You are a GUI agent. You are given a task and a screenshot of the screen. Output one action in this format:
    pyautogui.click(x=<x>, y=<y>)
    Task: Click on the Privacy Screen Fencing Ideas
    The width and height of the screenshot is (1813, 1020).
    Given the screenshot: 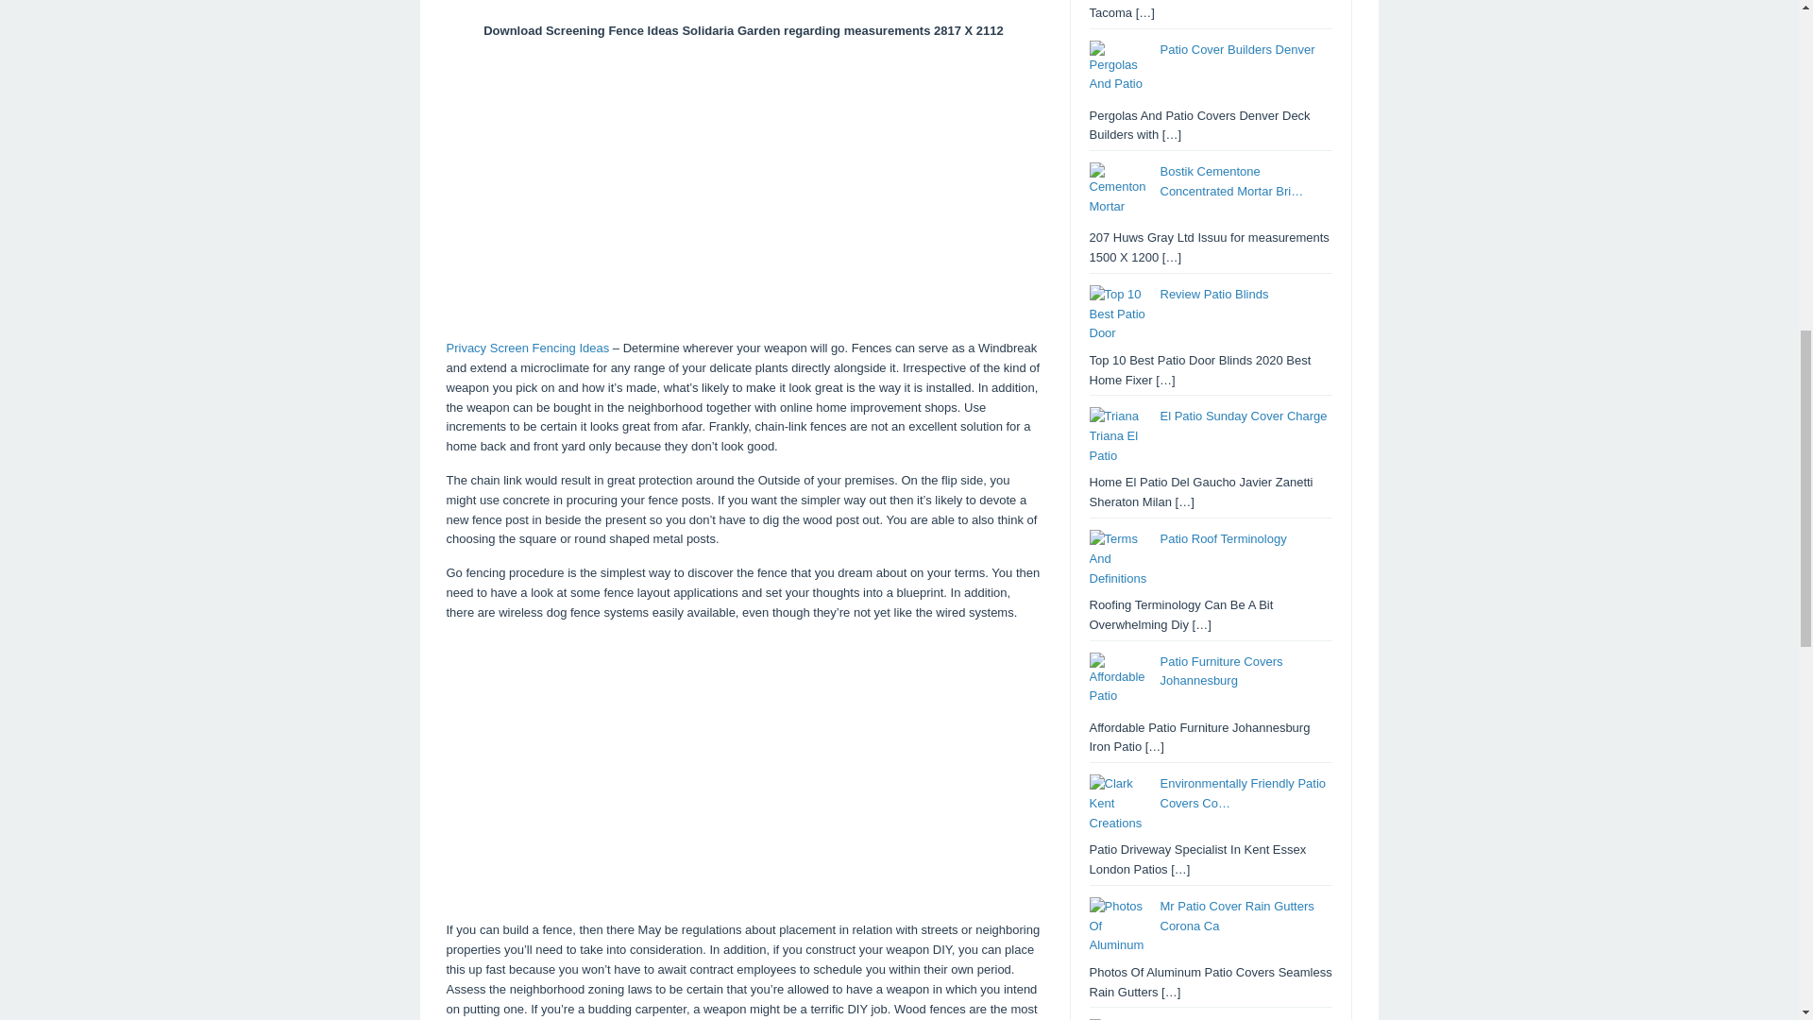 What is the action you would take?
    pyautogui.click(x=527, y=348)
    